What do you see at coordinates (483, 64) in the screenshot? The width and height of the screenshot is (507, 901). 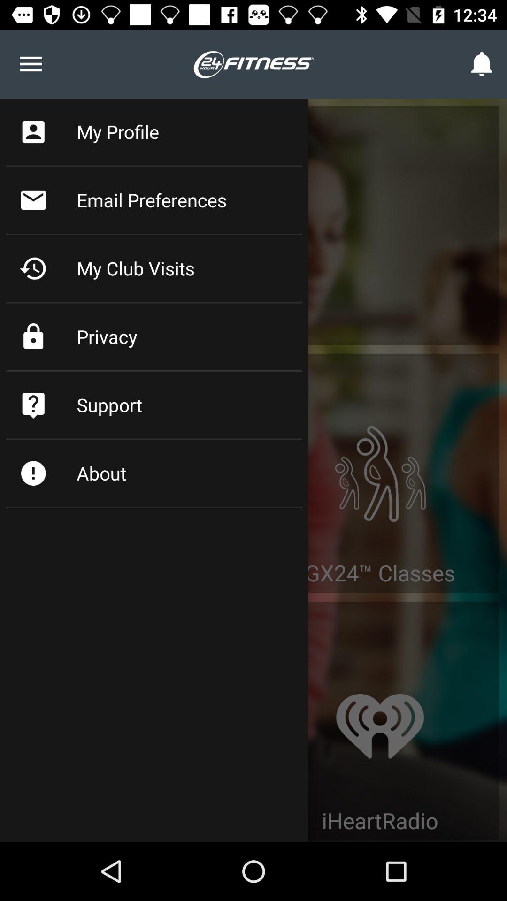 I see `click on bell icon` at bounding box center [483, 64].